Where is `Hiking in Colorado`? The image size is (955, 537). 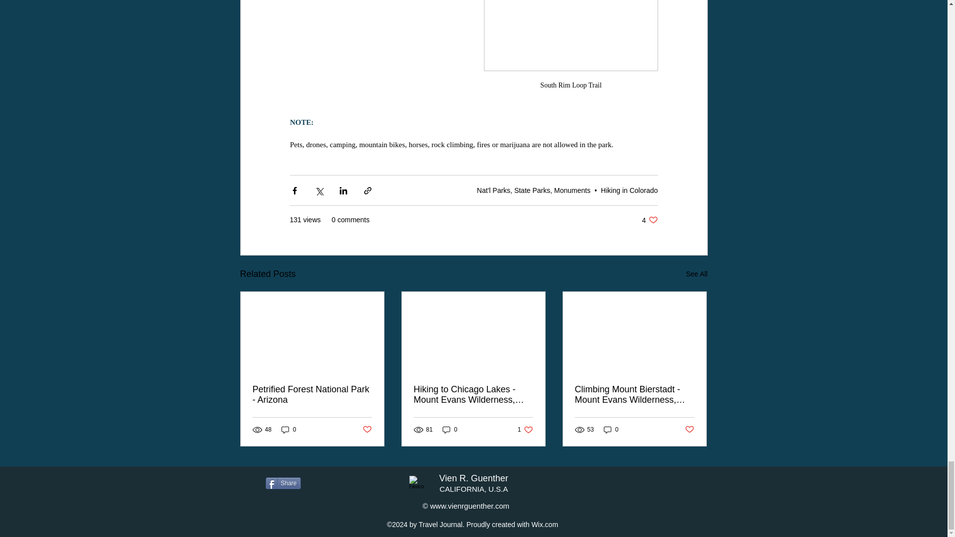 Hiking in Colorado is located at coordinates (473, 395).